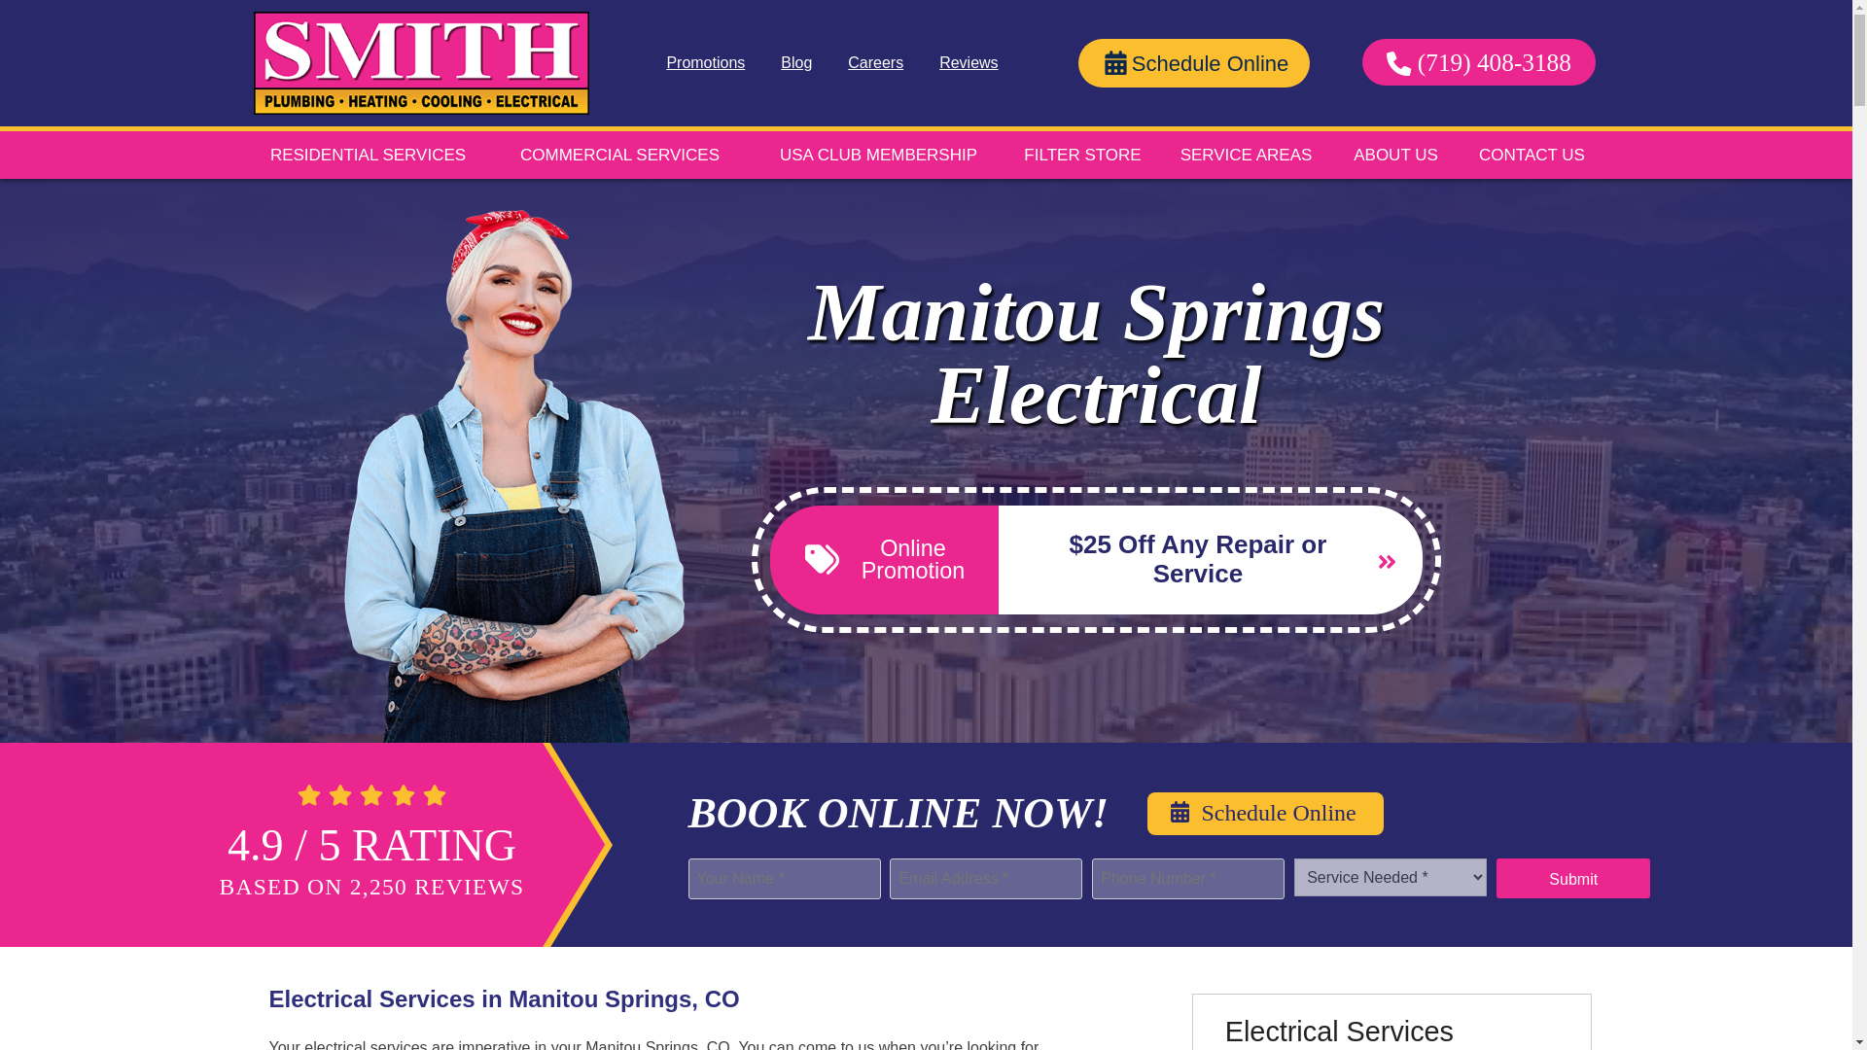 The height and width of the screenshot is (1050, 1867). Describe the element at coordinates (367, 155) in the screenshot. I see `RESIDENTIAL SERVICES` at that location.